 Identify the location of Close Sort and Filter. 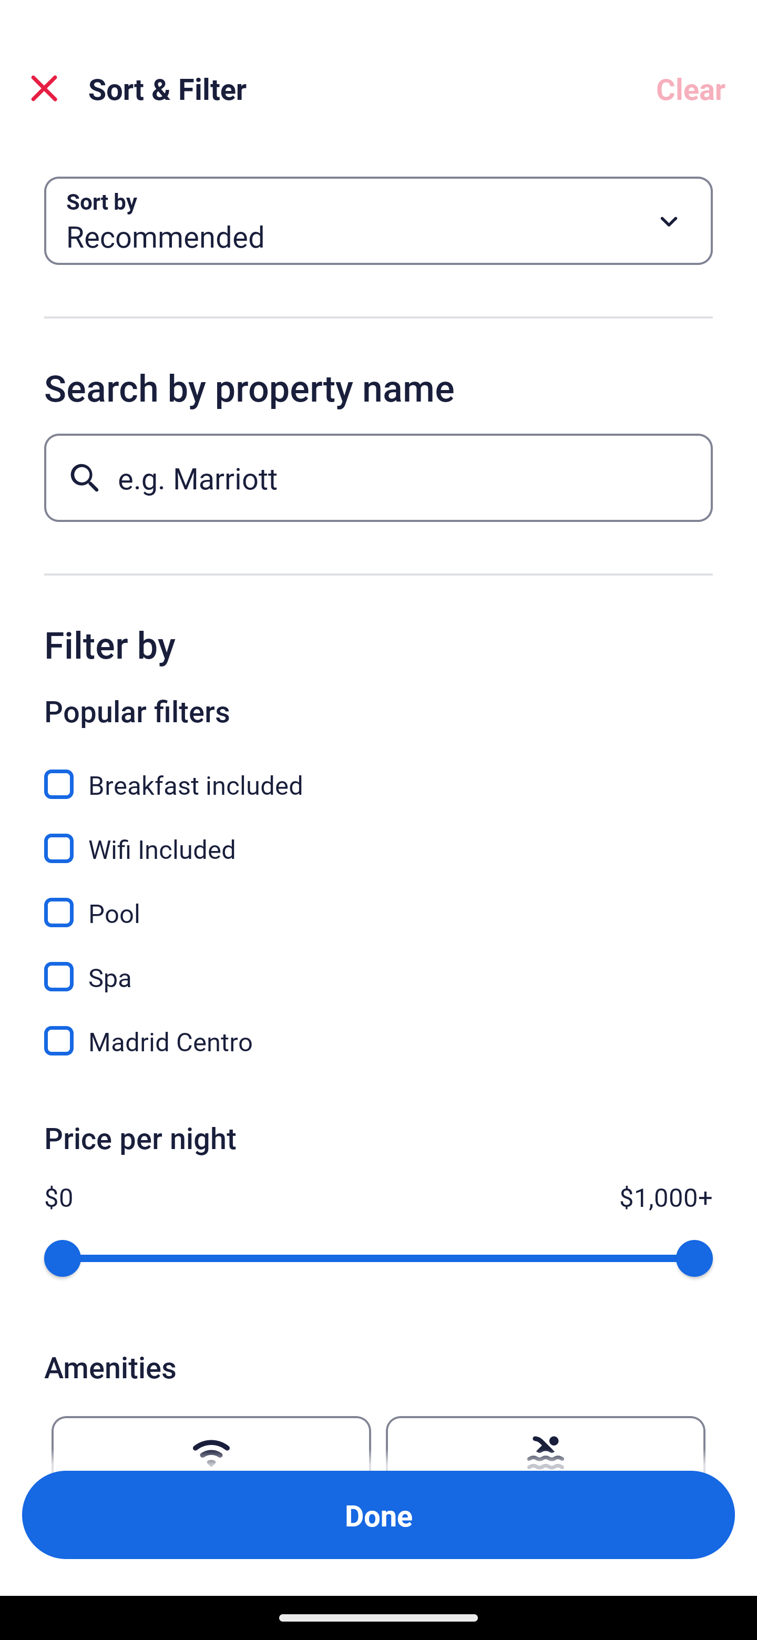
(44, 88).